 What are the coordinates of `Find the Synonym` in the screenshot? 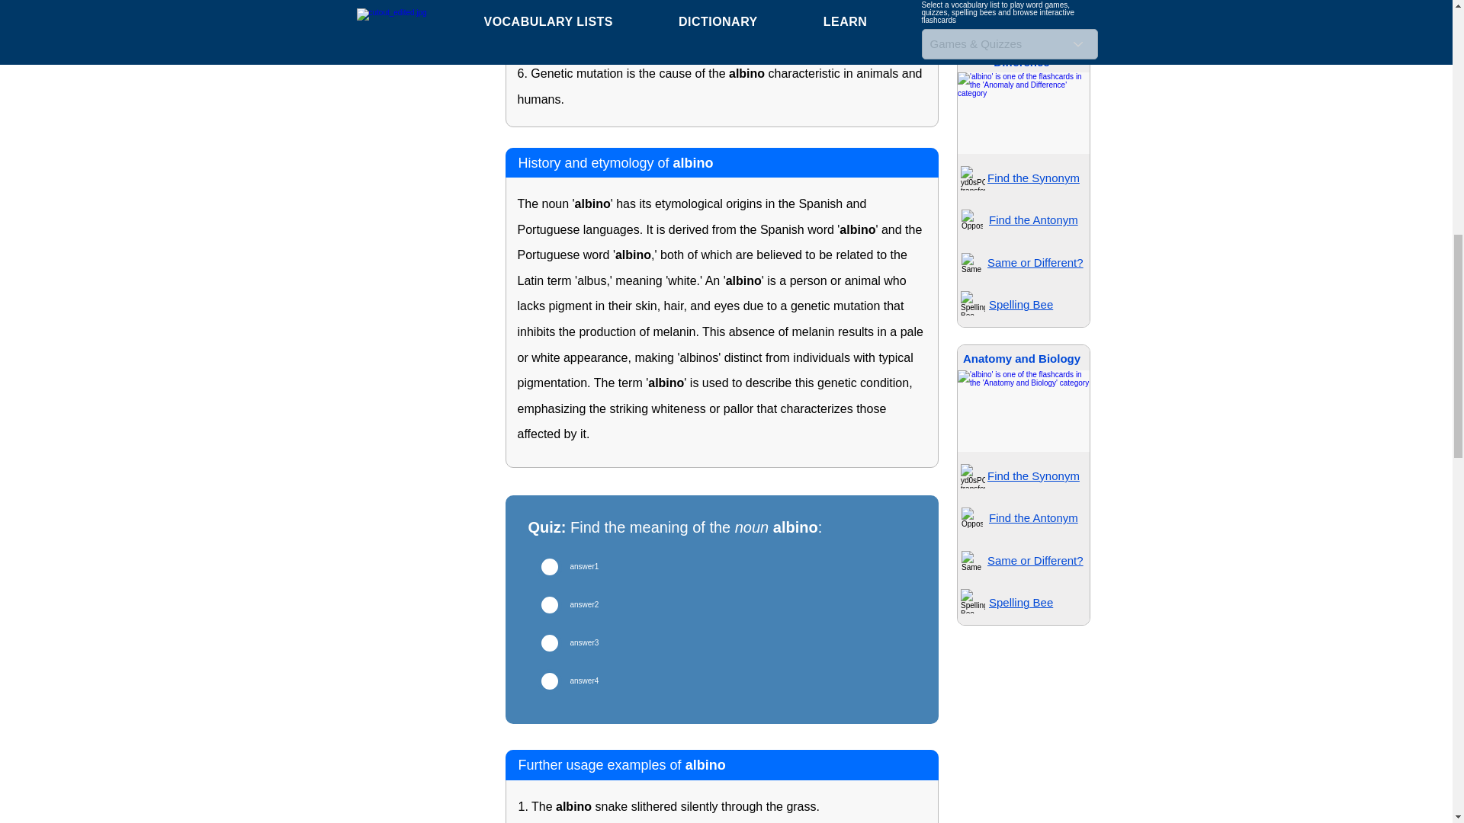 It's located at (1033, 476).